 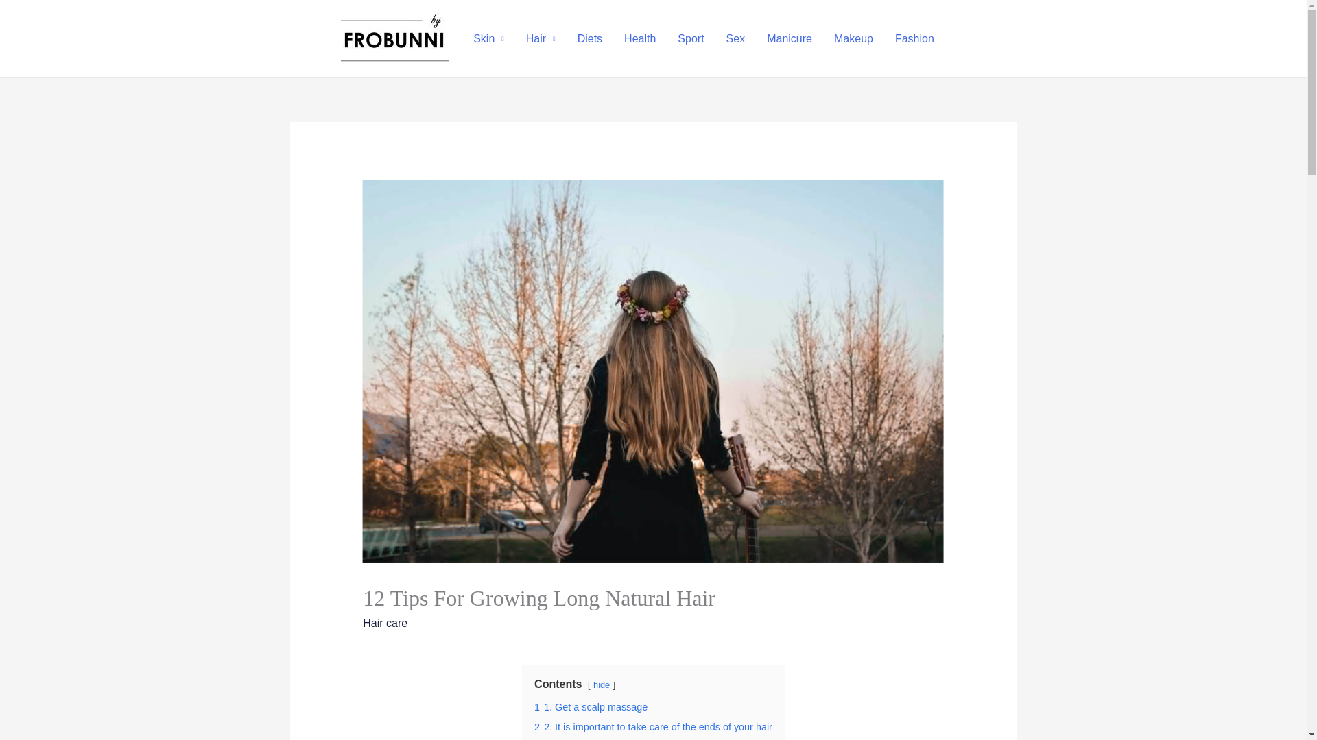 What do you see at coordinates (914, 38) in the screenshot?
I see `Fashion` at bounding box center [914, 38].